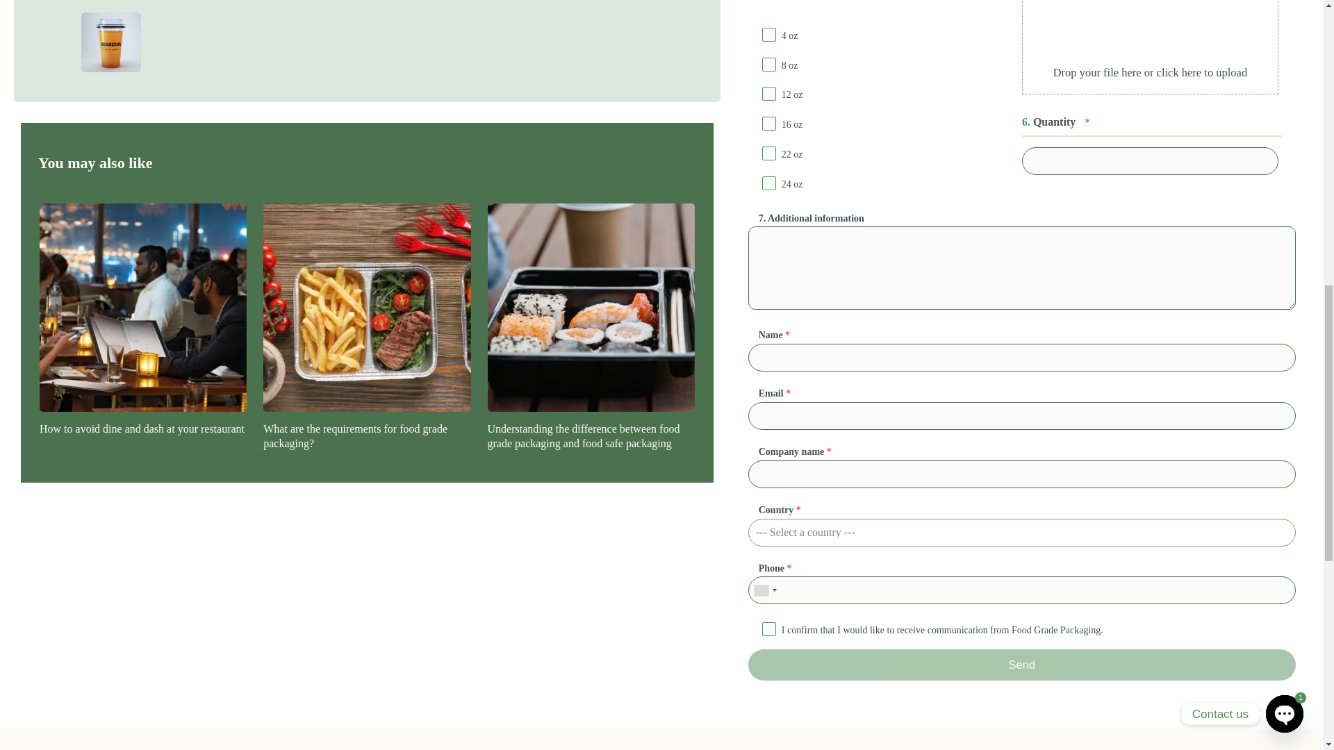 This screenshot has height=750, width=1334. I want to click on 12 oz, so click(768, 95).